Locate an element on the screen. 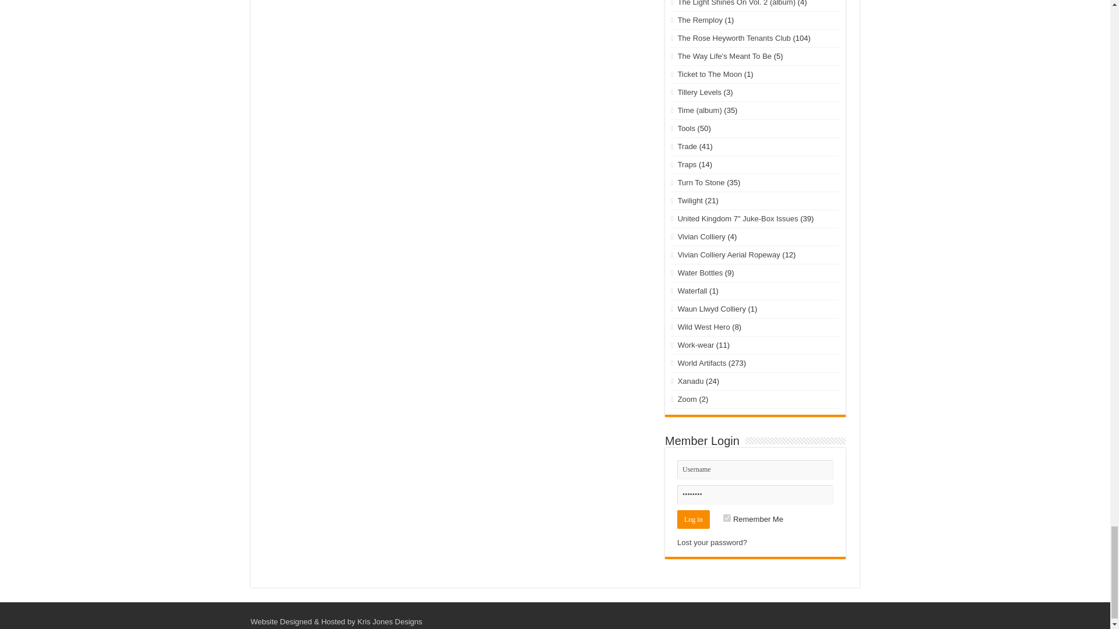 Image resolution: width=1119 pixels, height=629 pixels. Username is located at coordinates (755, 469).